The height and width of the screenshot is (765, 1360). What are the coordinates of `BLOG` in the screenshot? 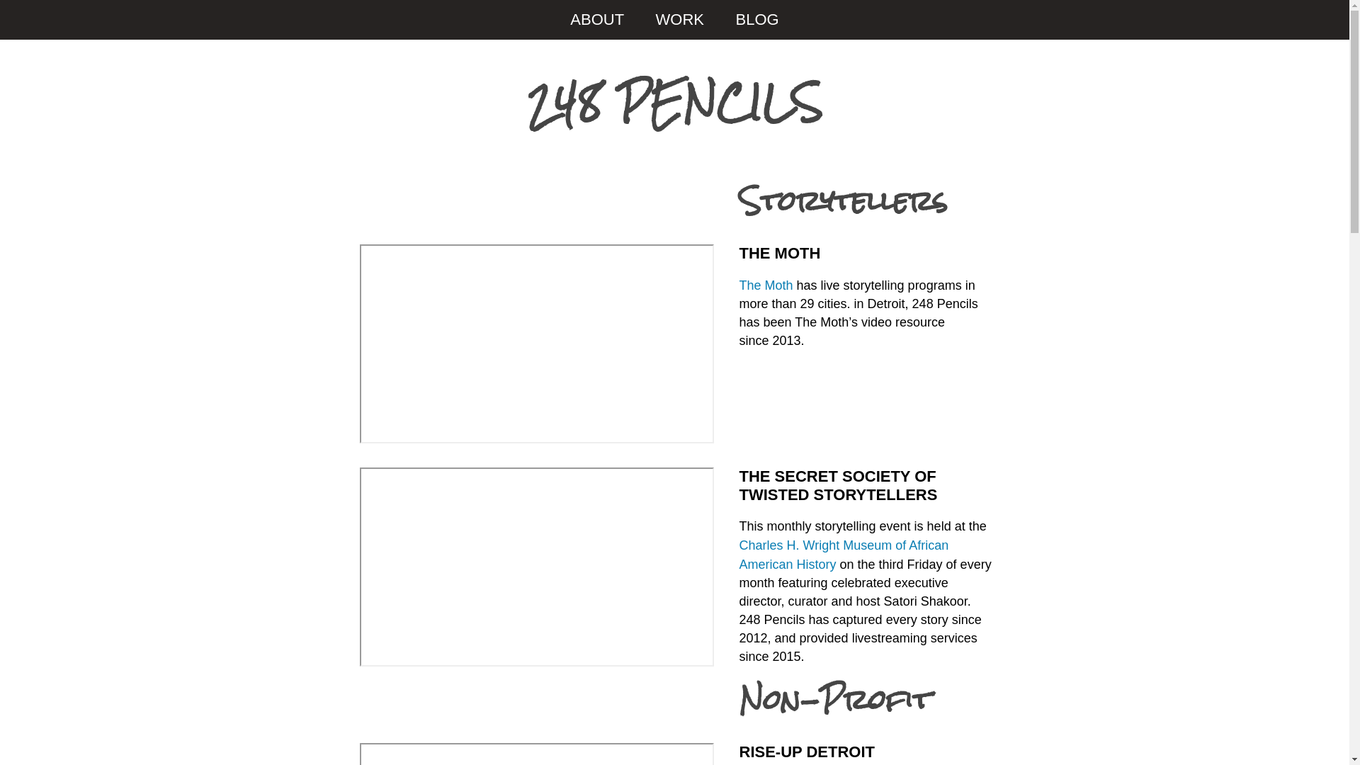 It's located at (756, 20).